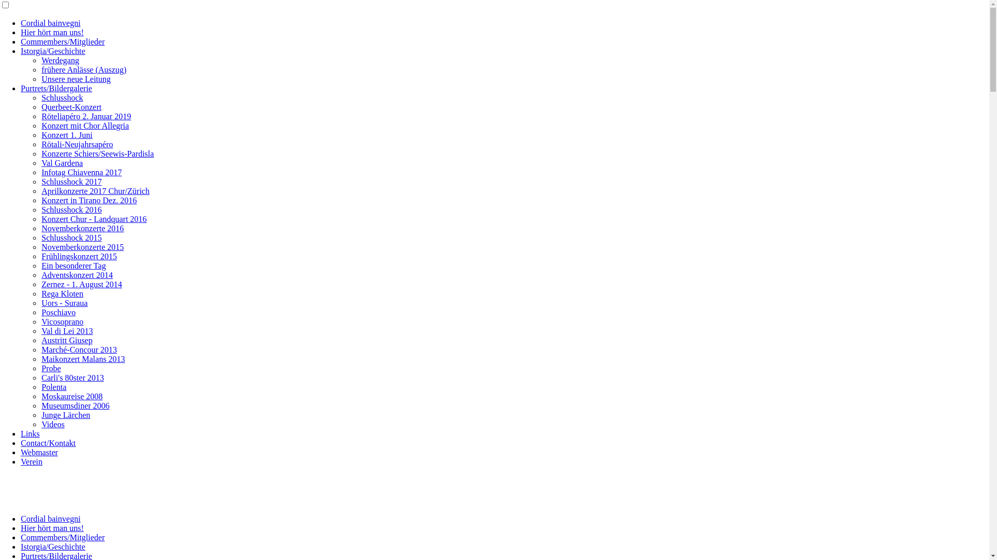 The image size is (997, 560). Describe the element at coordinates (82, 284) in the screenshot. I see `Zernez - 1. August 2014` at that location.